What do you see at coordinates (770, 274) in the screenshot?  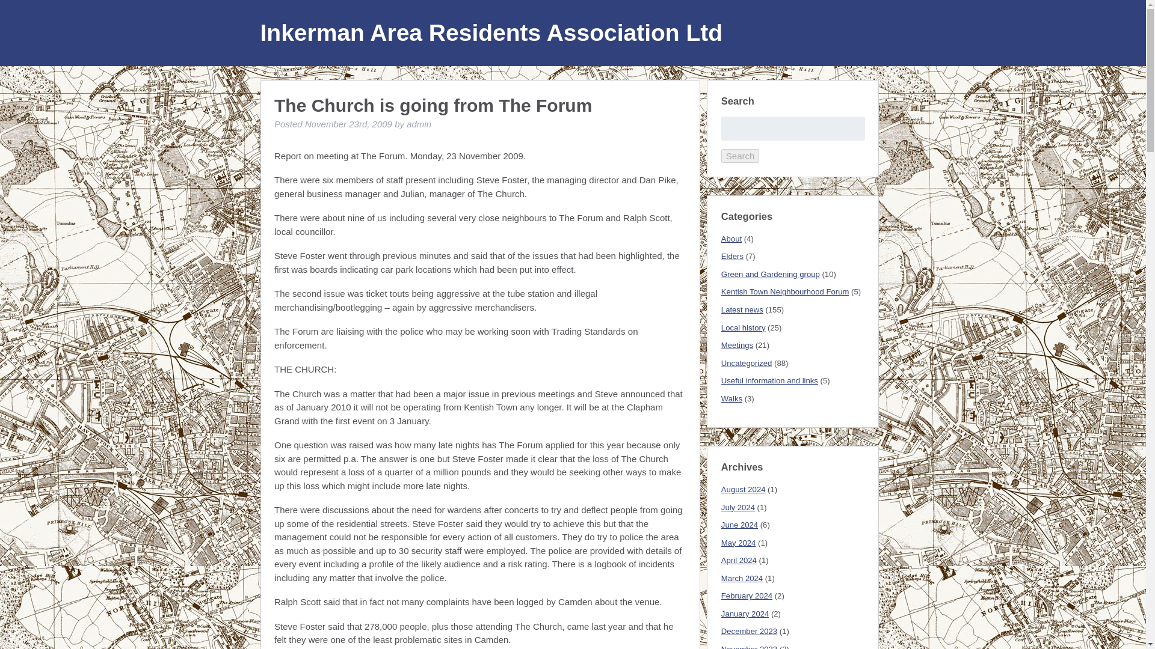 I see `Green and Gardening group` at bounding box center [770, 274].